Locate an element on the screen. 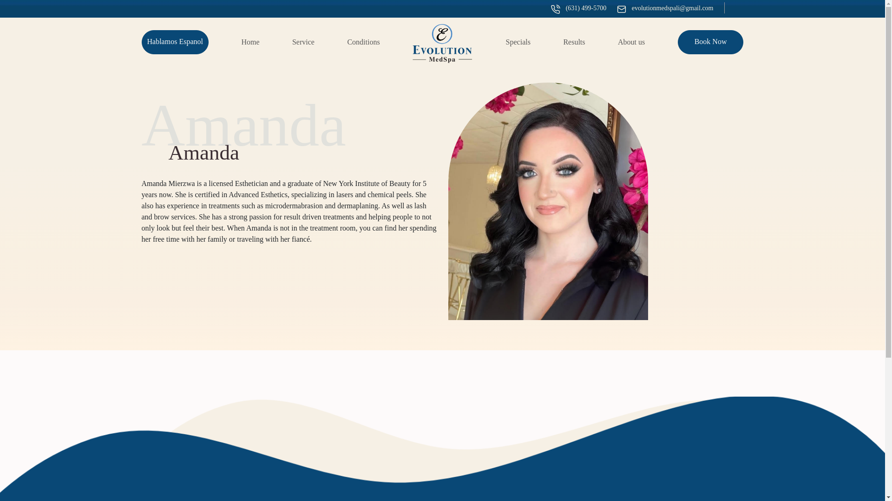 The width and height of the screenshot is (892, 501). Hablamos Espanol is located at coordinates (175, 42).